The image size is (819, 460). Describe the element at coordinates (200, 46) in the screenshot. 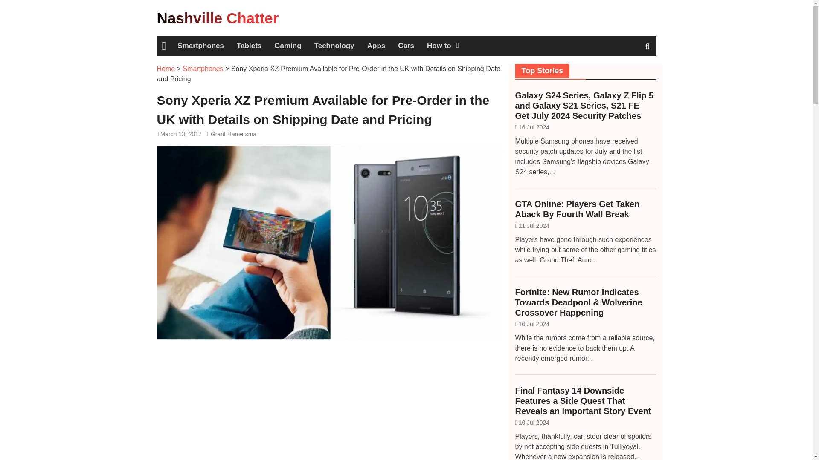

I see `Smartphones` at that location.